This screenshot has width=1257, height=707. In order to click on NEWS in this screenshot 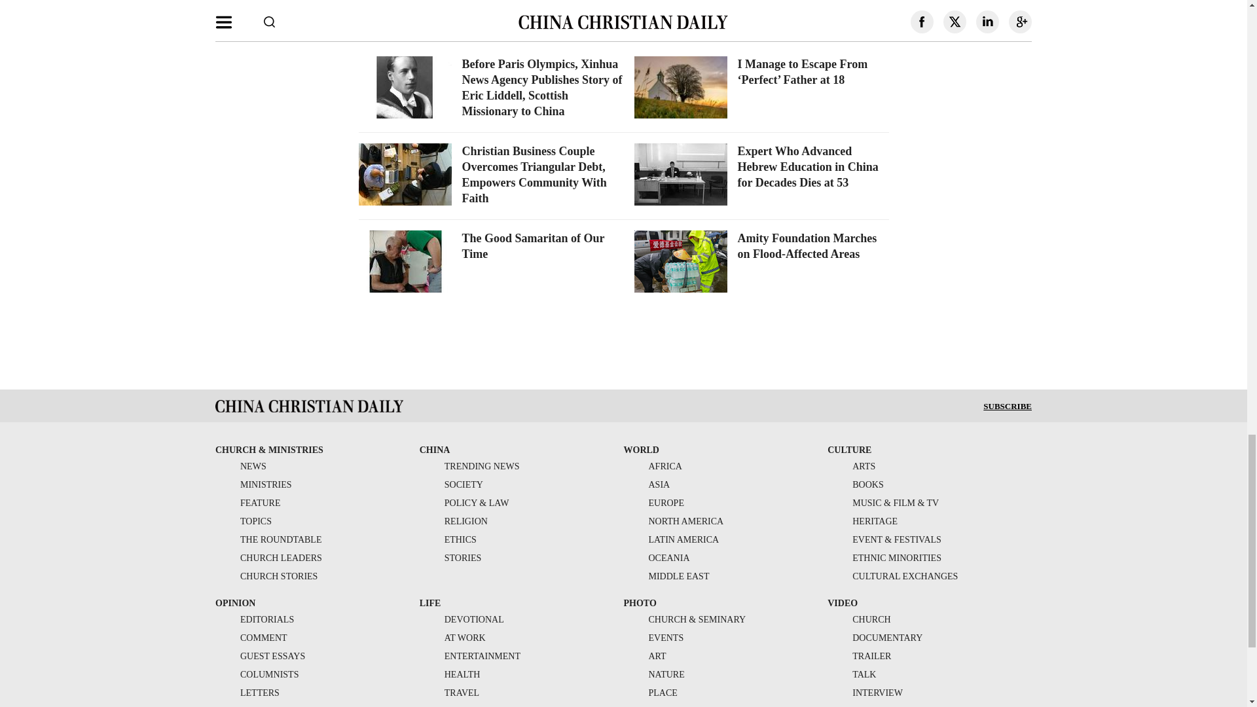, I will do `click(241, 466)`.